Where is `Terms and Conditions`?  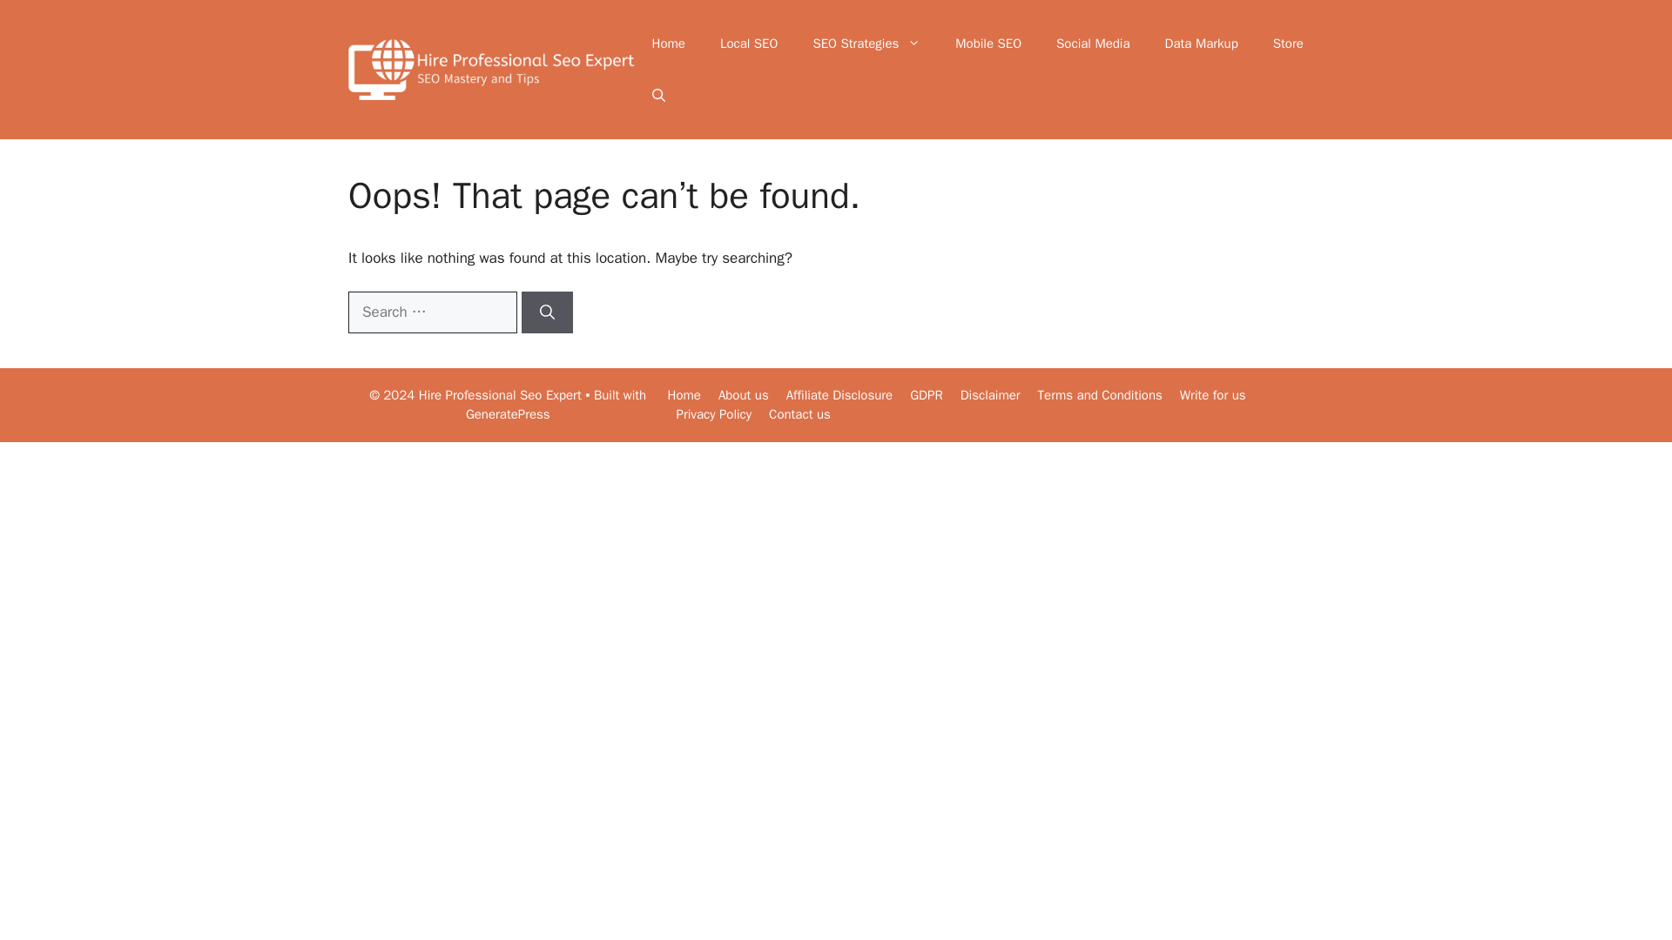 Terms and Conditions is located at coordinates (1100, 395).